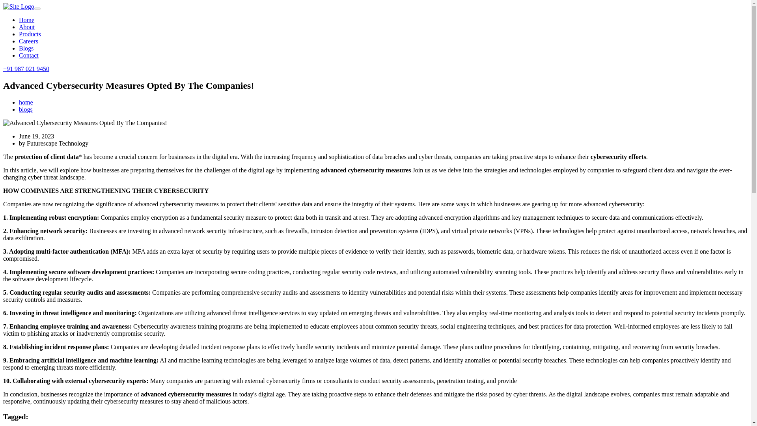 The width and height of the screenshot is (757, 426). Describe the element at coordinates (26, 20) in the screenshot. I see `Home` at that location.